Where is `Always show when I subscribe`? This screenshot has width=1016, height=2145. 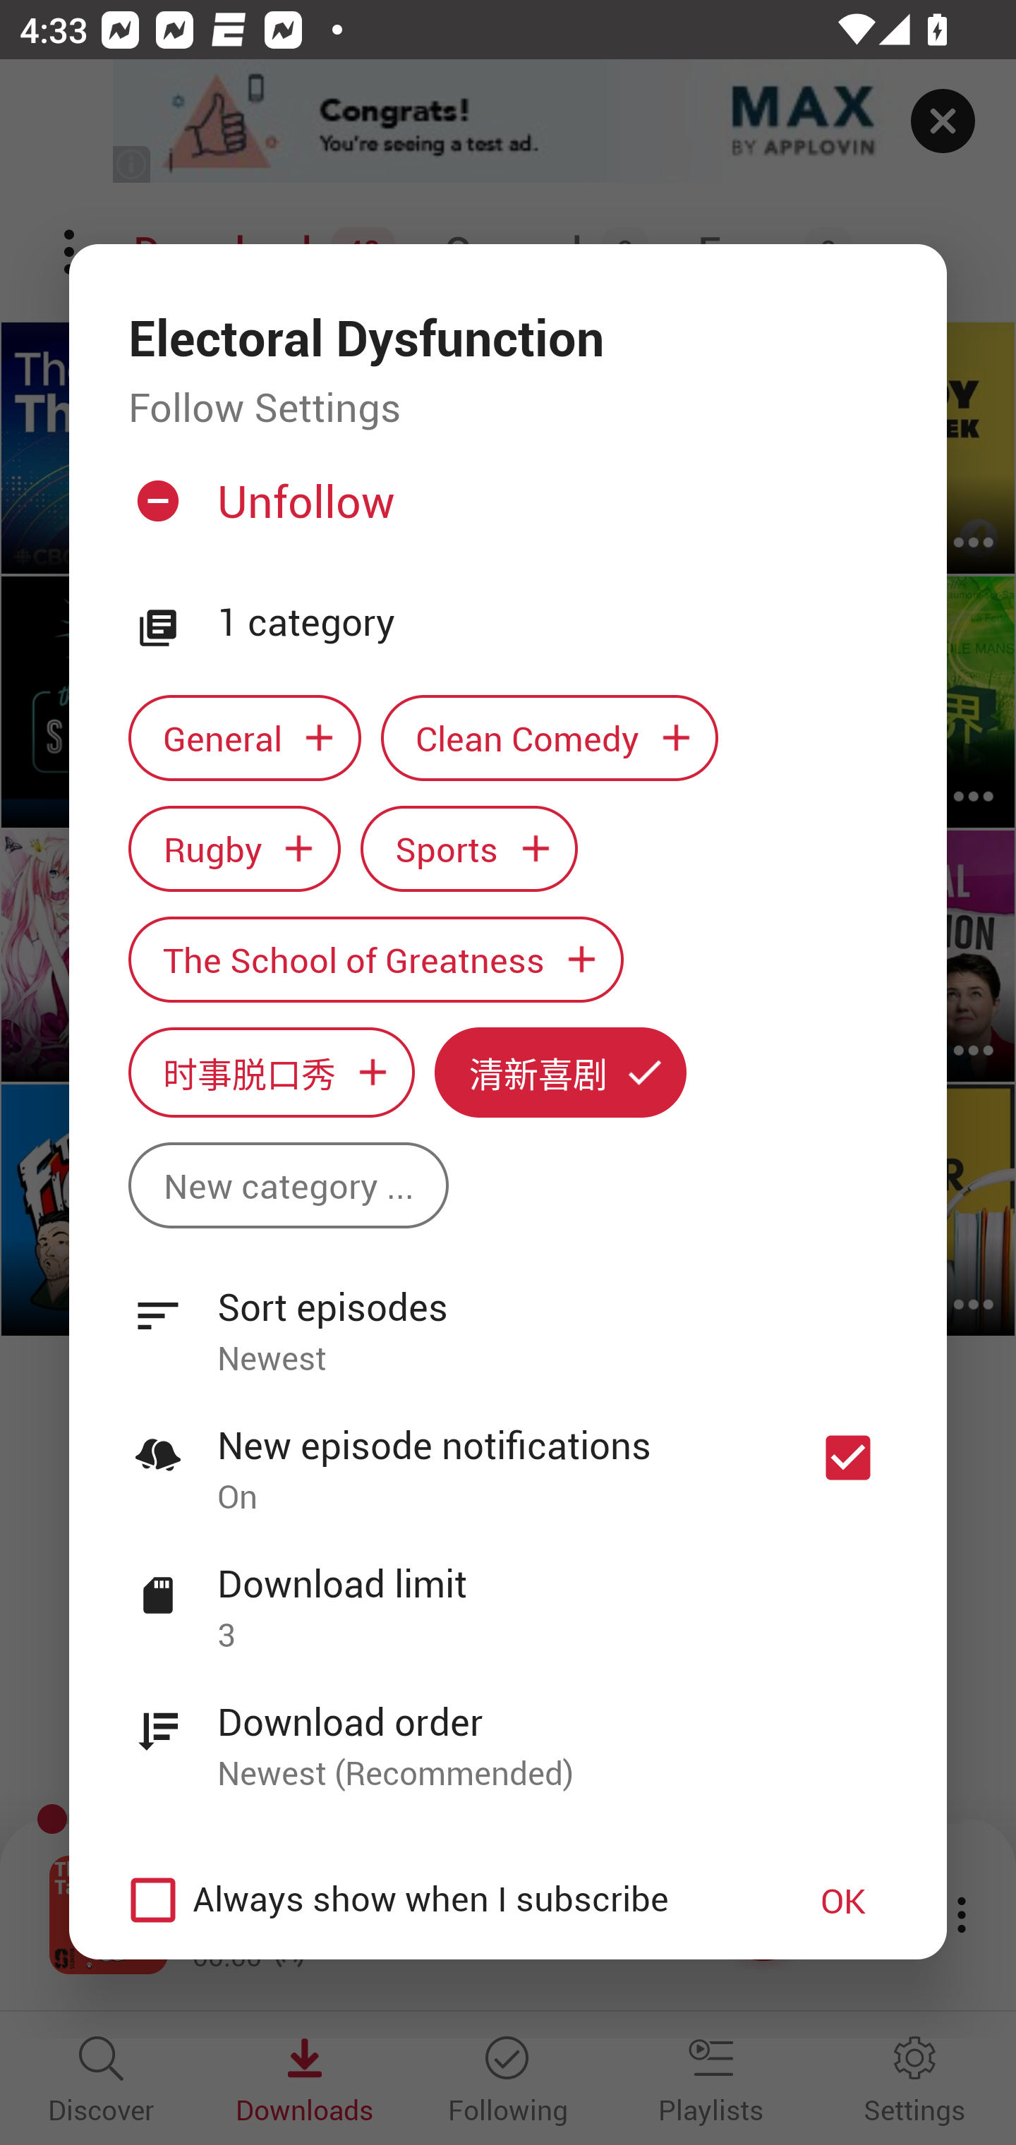
Always show when I subscribe is located at coordinates (439, 1899).